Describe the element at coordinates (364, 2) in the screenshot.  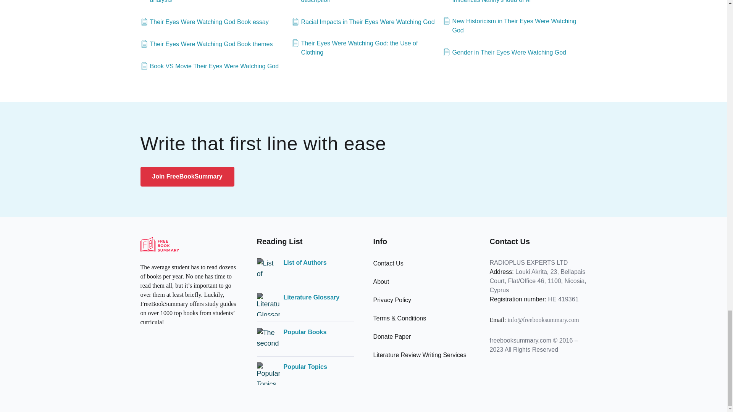
I see `Their Eyes Were Watching God Quotes Book description` at that location.